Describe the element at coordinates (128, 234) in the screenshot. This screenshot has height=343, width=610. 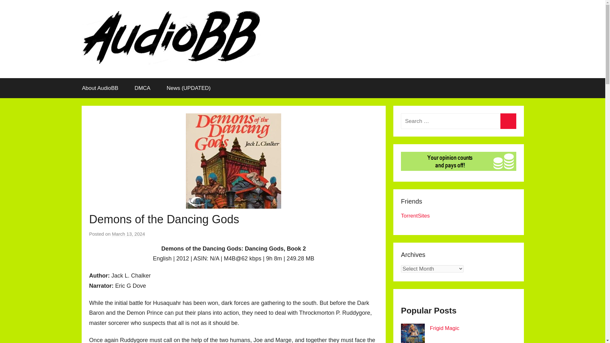
I see `March 13, 2024` at that location.